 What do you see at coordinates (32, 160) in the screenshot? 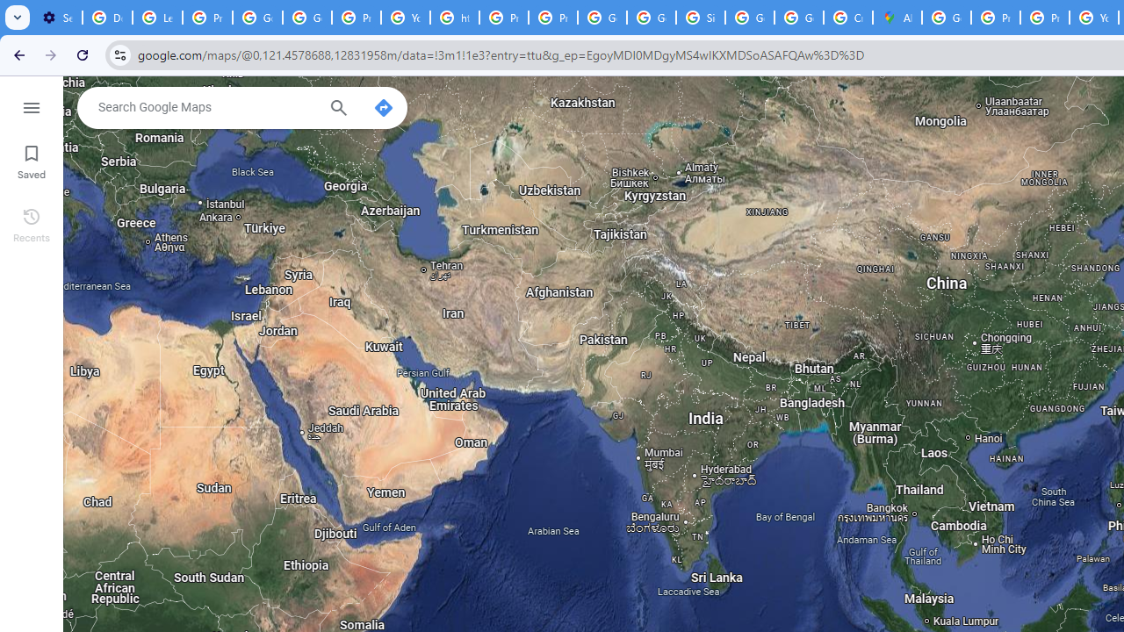
I see `Saved` at bounding box center [32, 160].